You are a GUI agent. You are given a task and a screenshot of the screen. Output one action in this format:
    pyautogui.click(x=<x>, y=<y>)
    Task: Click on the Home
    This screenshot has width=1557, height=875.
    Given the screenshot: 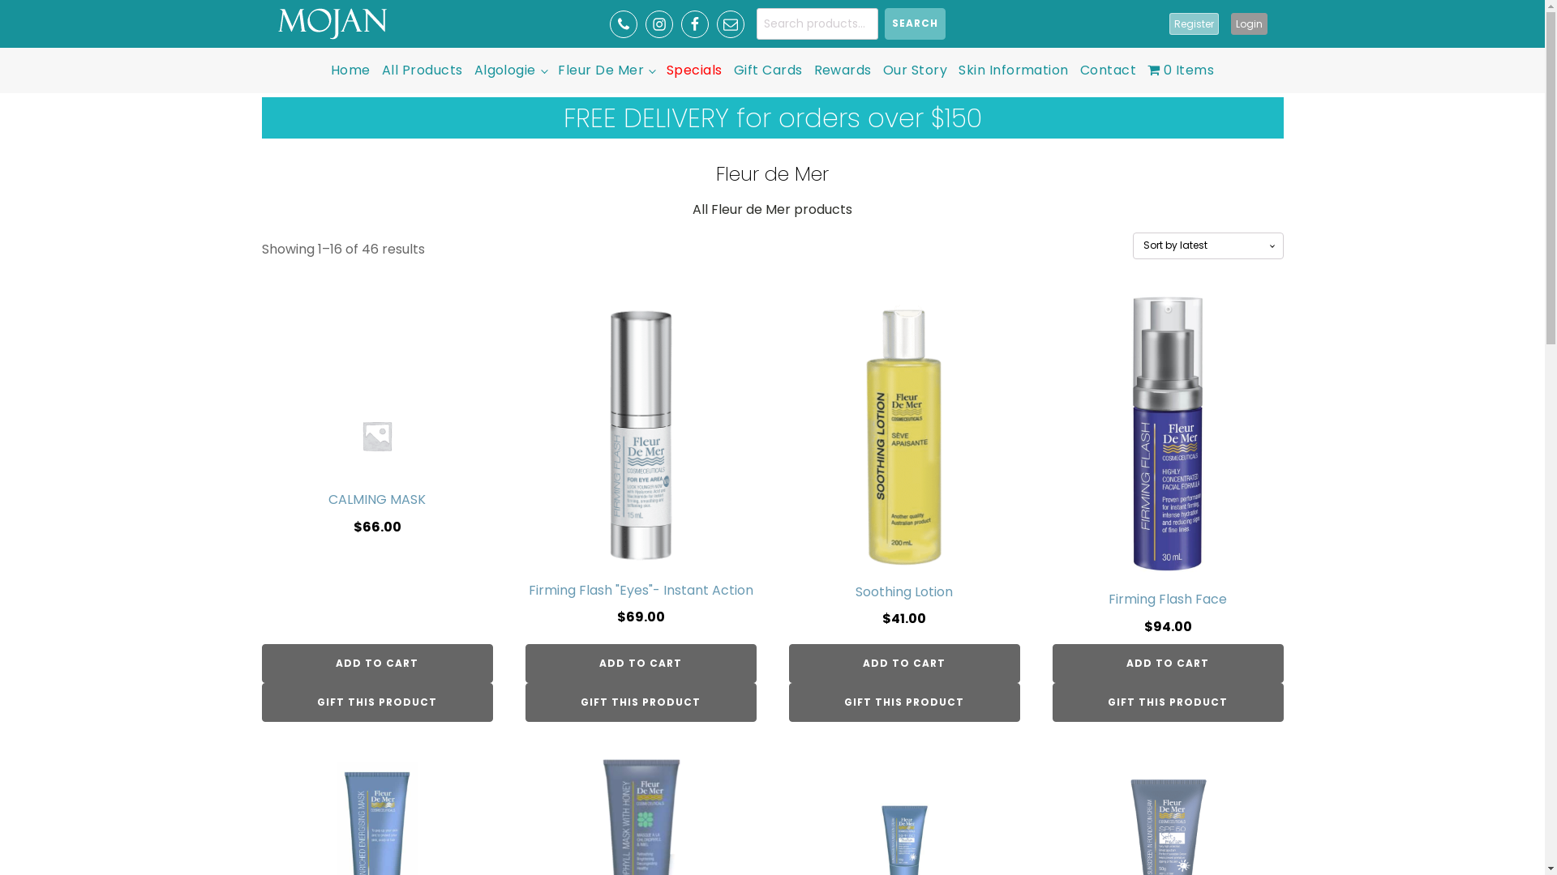 What is the action you would take?
    pyautogui.click(x=350, y=70)
    